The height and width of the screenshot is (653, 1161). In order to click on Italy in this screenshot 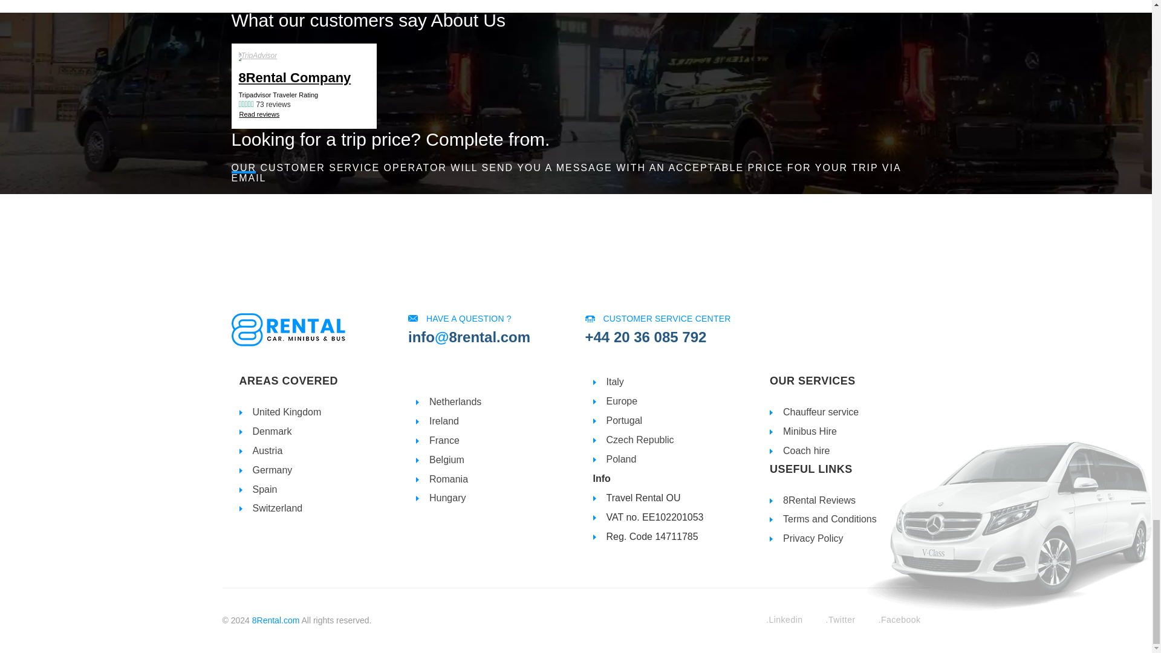, I will do `click(614, 382)`.